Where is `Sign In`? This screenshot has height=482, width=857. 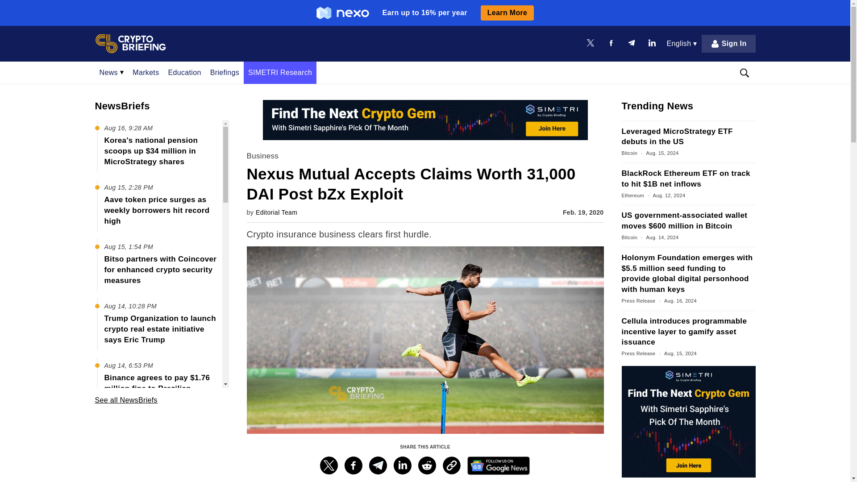 Sign In is located at coordinates (728, 43).